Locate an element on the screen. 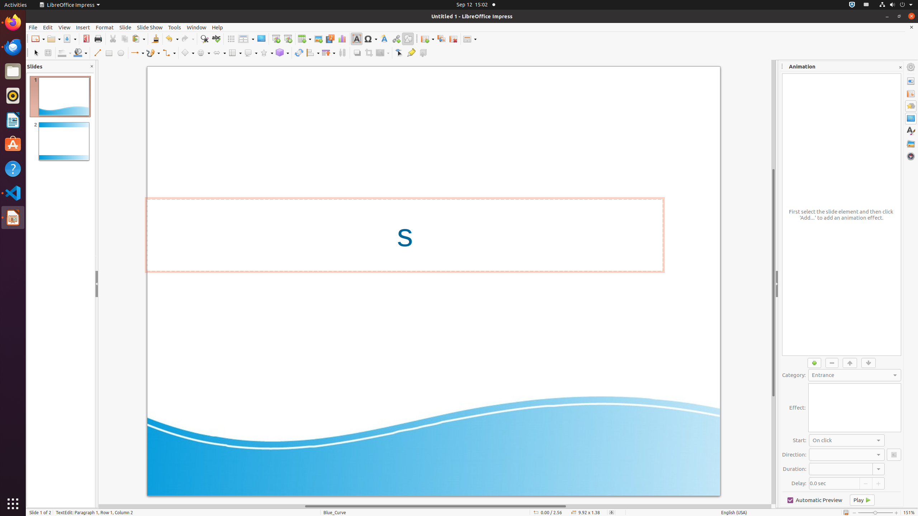 The image size is (918, 516). Window is located at coordinates (197, 27).